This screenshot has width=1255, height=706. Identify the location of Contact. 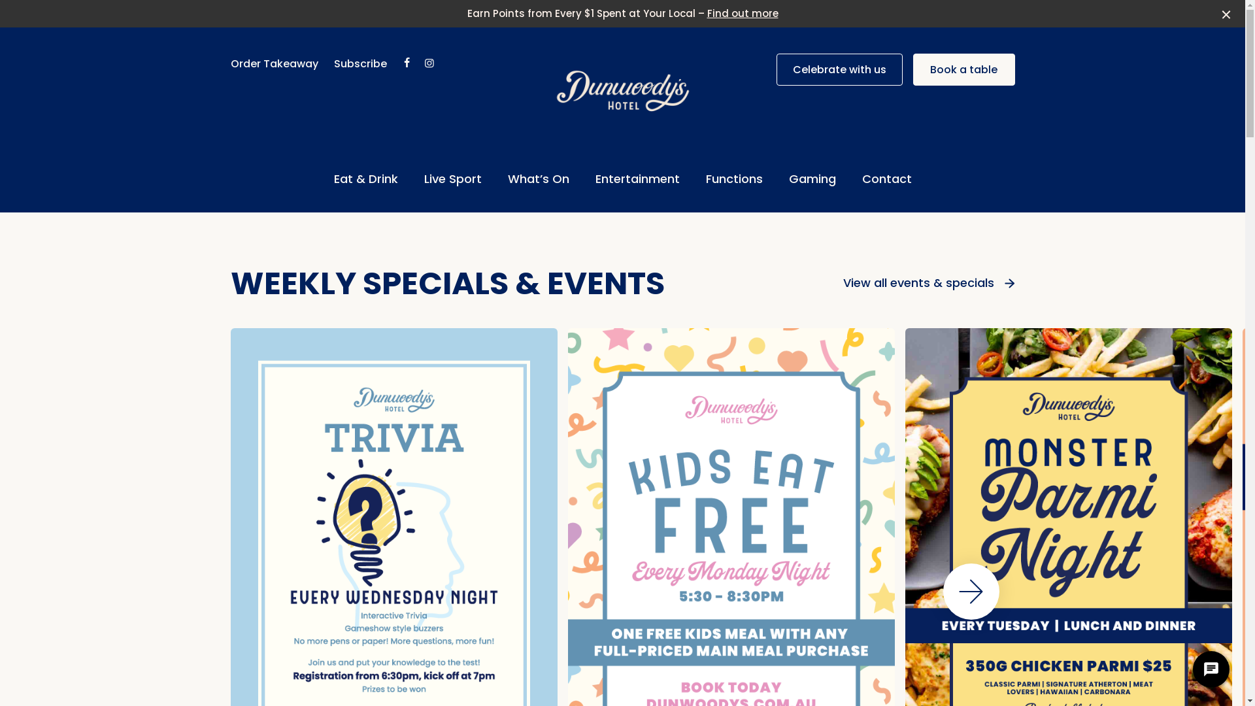
(886, 179).